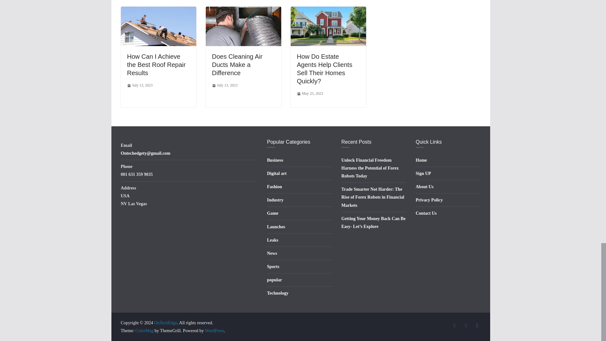 The image size is (606, 341). I want to click on May 25, 2023, so click(310, 93).